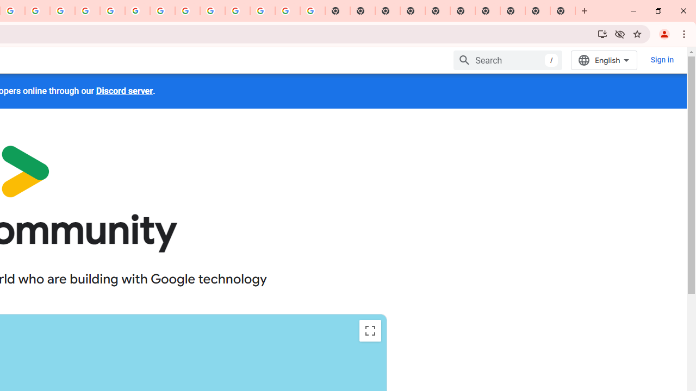 The width and height of the screenshot is (696, 391). Describe the element at coordinates (563, 11) in the screenshot. I see `New Tab` at that location.